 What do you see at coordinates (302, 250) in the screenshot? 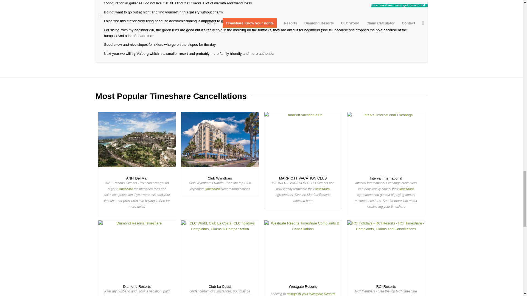
I see `Westgate Resorts` at bounding box center [302, 250].